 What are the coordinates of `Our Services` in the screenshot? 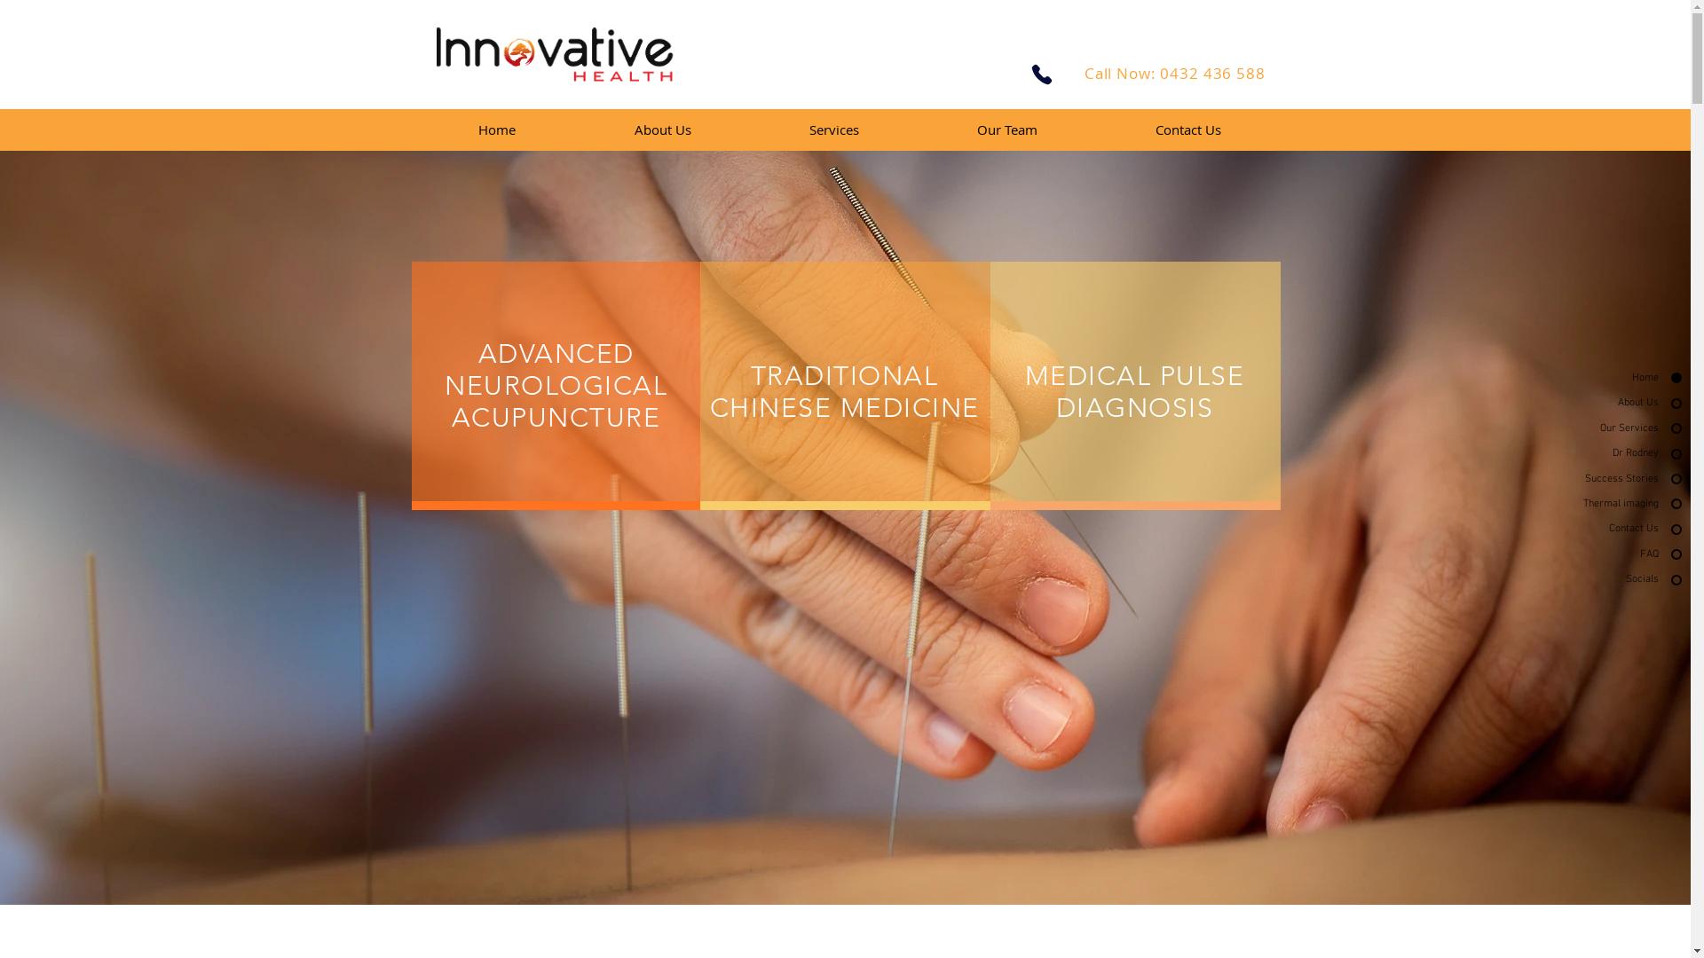 It's located at (1589, 429).